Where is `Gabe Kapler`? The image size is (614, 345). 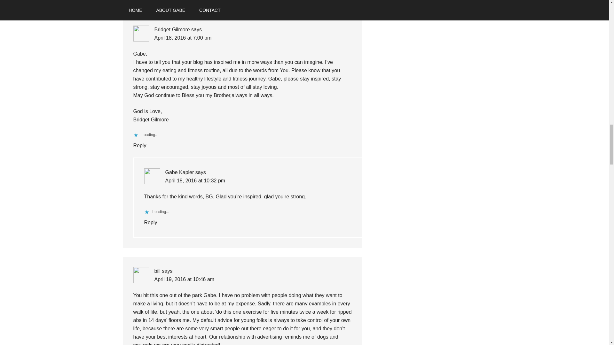 Gabe Kapler is located at coordinates (179, 172).